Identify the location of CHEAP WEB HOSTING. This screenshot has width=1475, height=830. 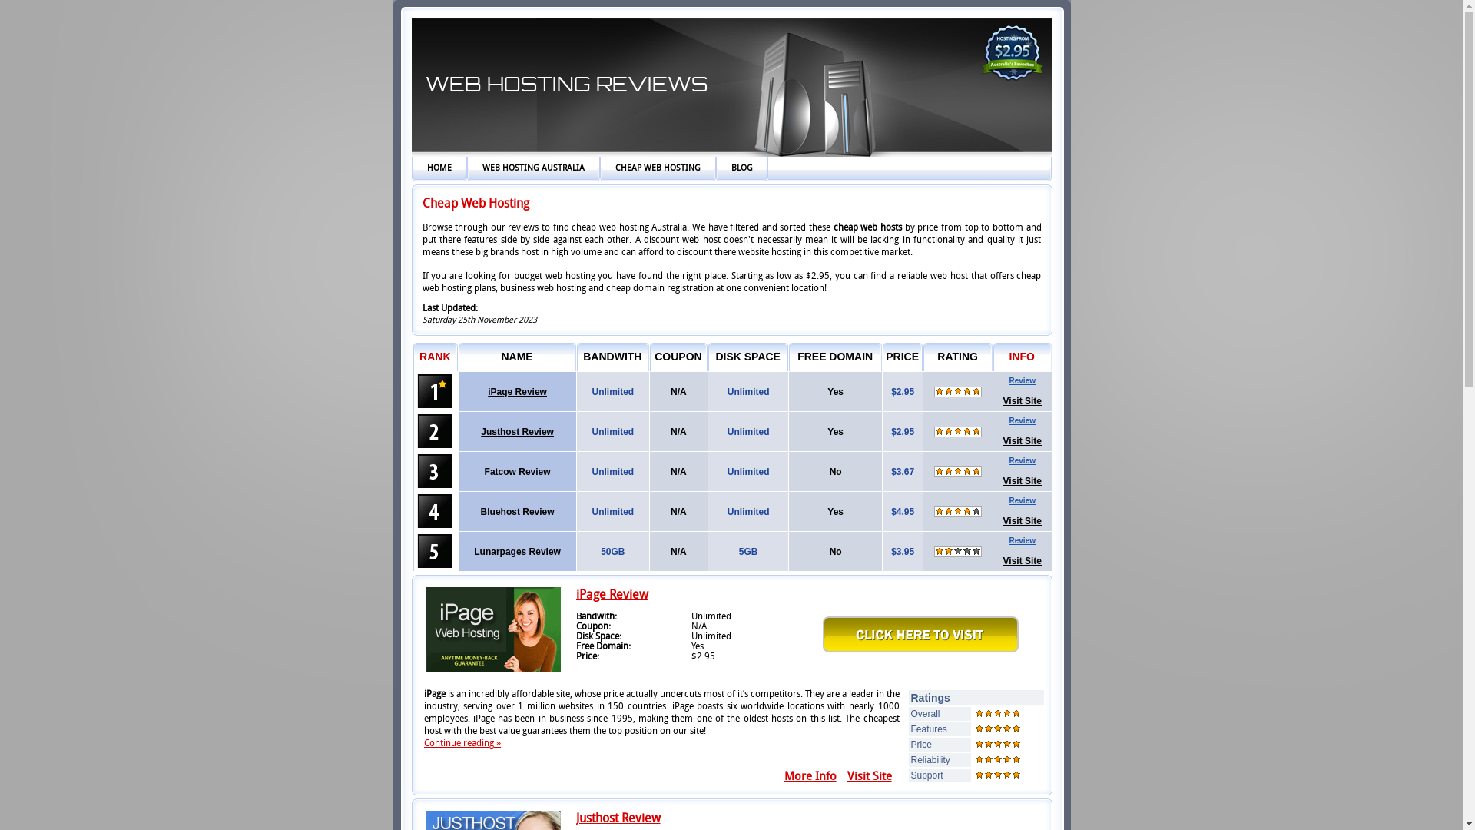
(658, 169).